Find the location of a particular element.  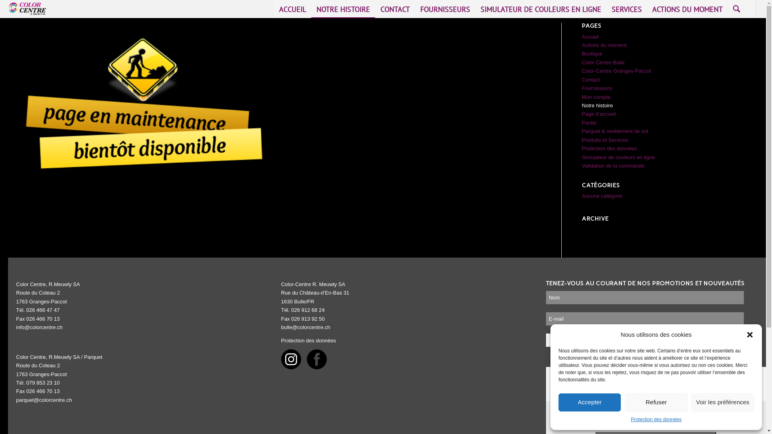

SERVICES is located at coordinates (626, 9).